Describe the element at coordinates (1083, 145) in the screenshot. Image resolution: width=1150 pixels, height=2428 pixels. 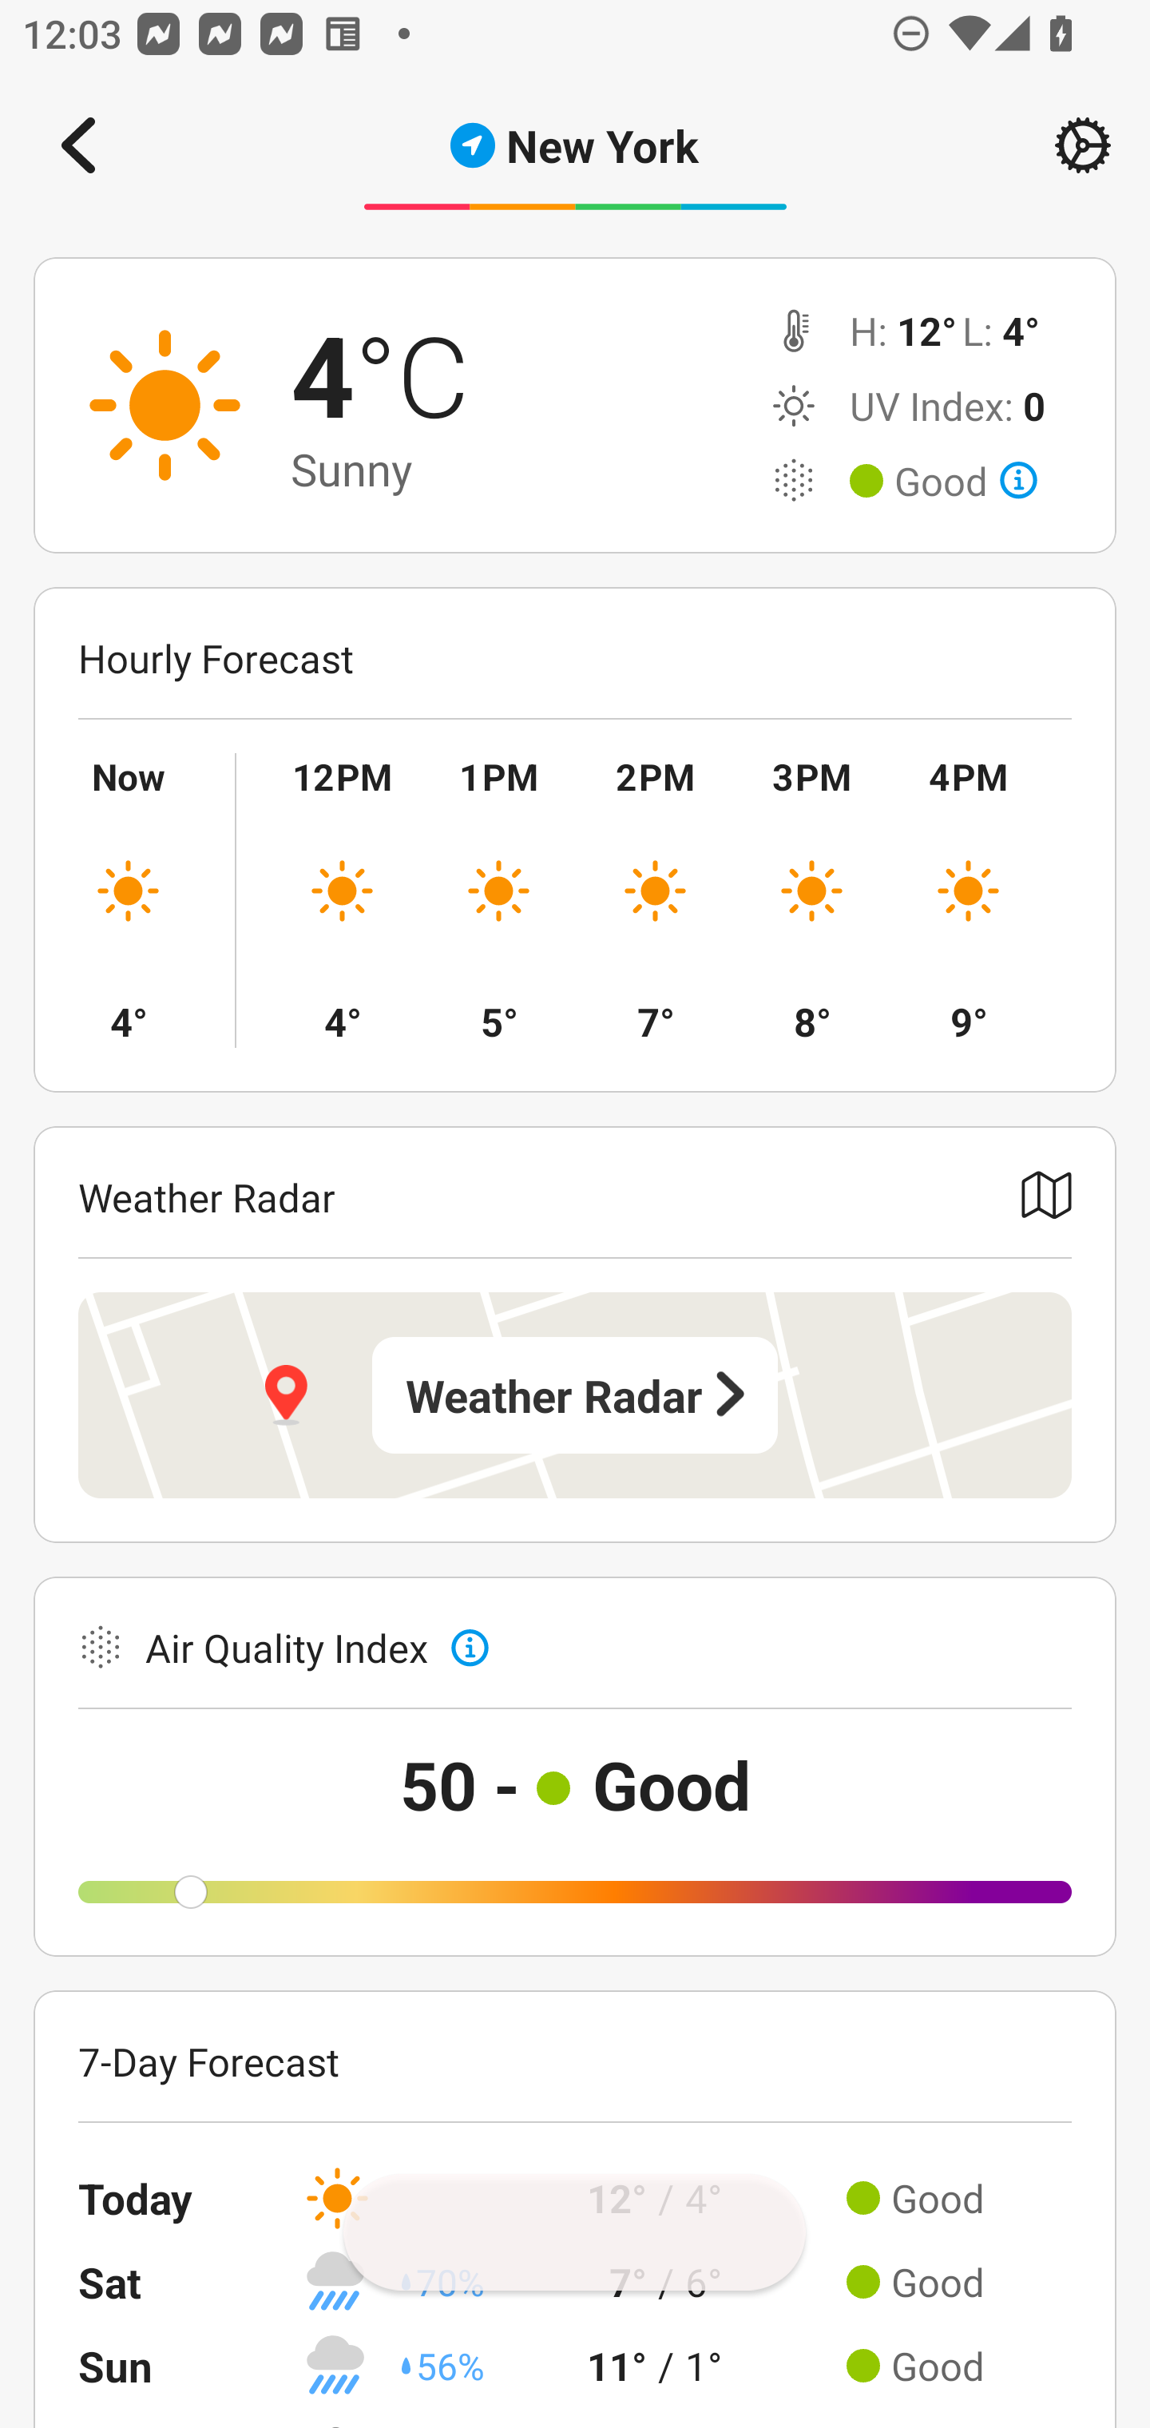
I see `Setting` at that location.